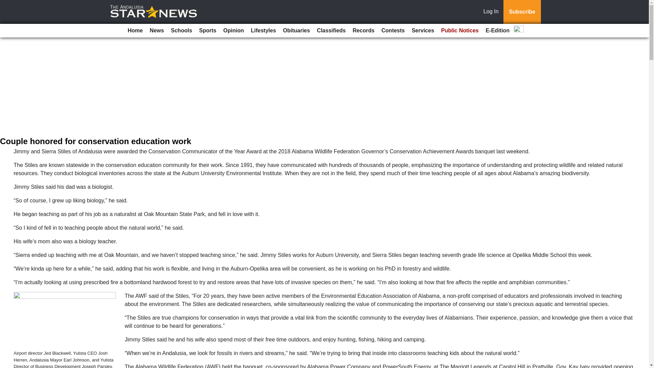 This screenshot has width=654, height=368. I want to click on Subscribe, so click(522, 12).